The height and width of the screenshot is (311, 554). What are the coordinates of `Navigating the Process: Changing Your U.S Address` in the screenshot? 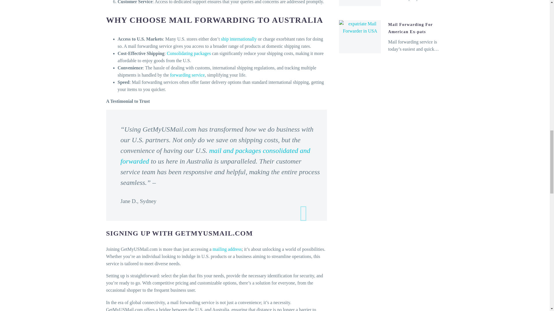 It's located at (227, 249).